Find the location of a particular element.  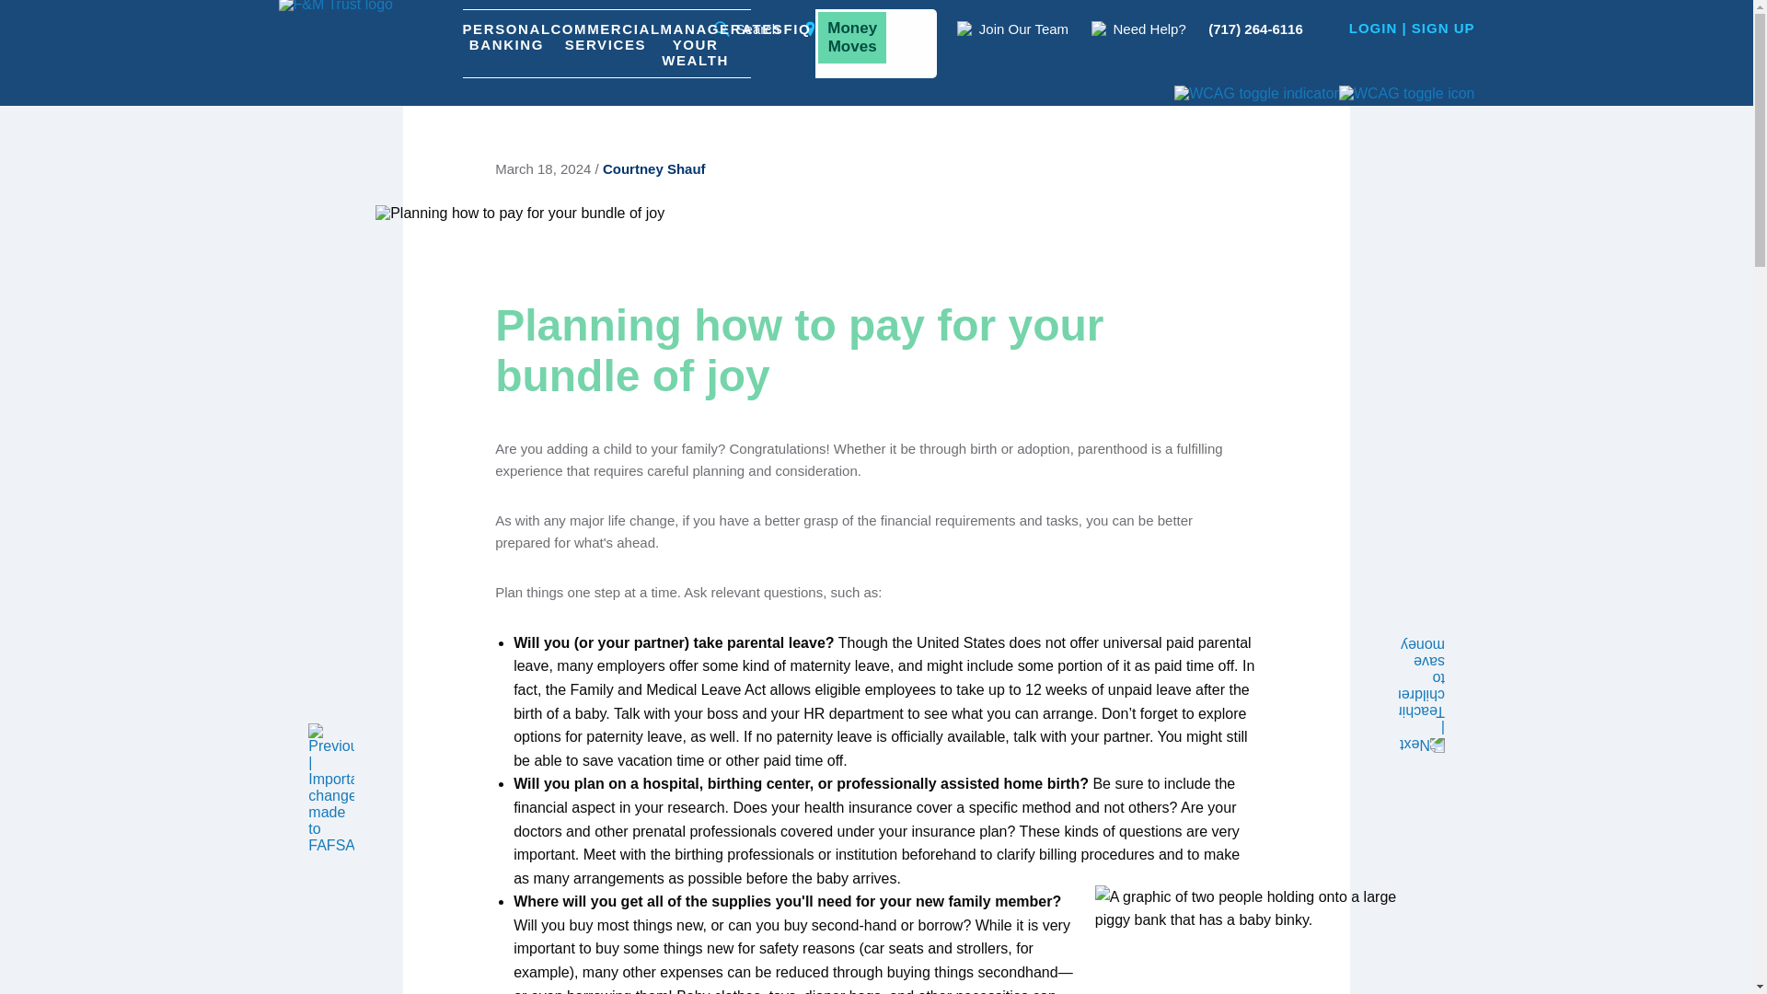

Join Our Team is located at coordinates (1012, 28).